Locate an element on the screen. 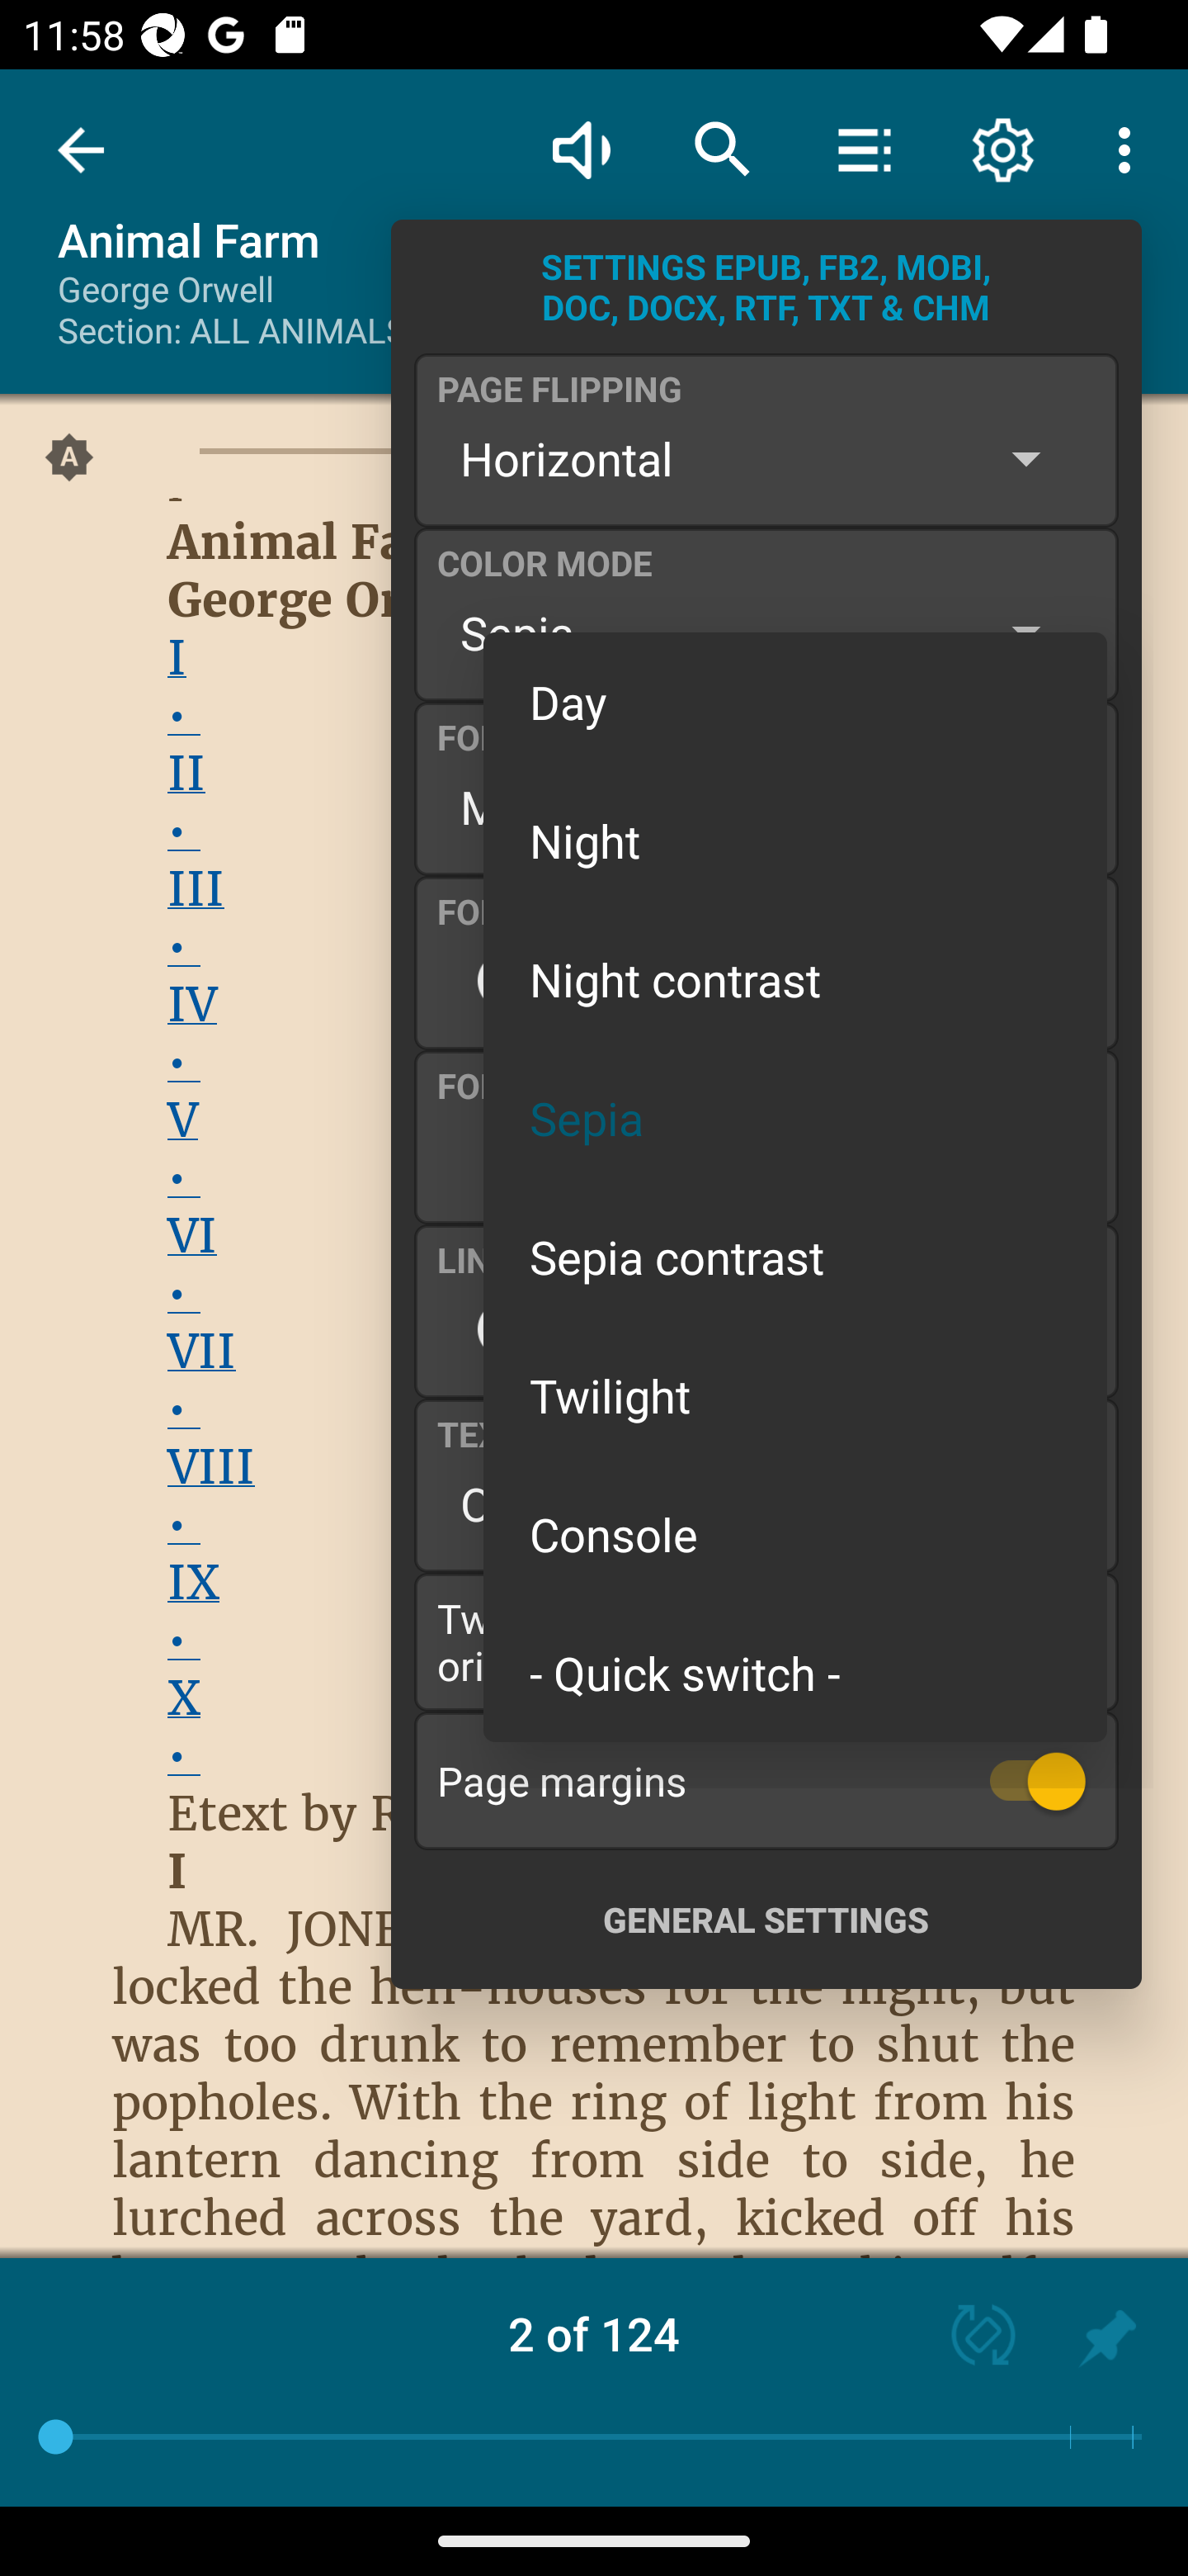 The image size is (1188, 2576). Night contrast is located at coordinates (795, 978).